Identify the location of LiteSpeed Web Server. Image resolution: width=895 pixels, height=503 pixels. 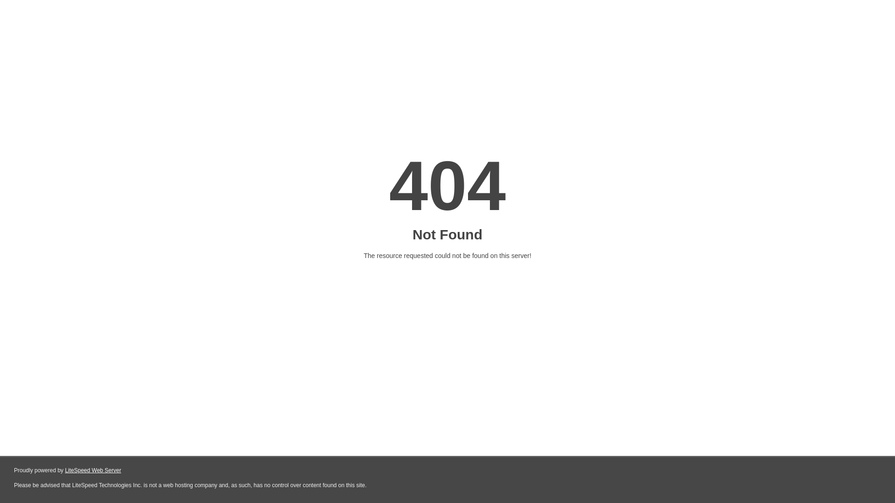
(93, 470).